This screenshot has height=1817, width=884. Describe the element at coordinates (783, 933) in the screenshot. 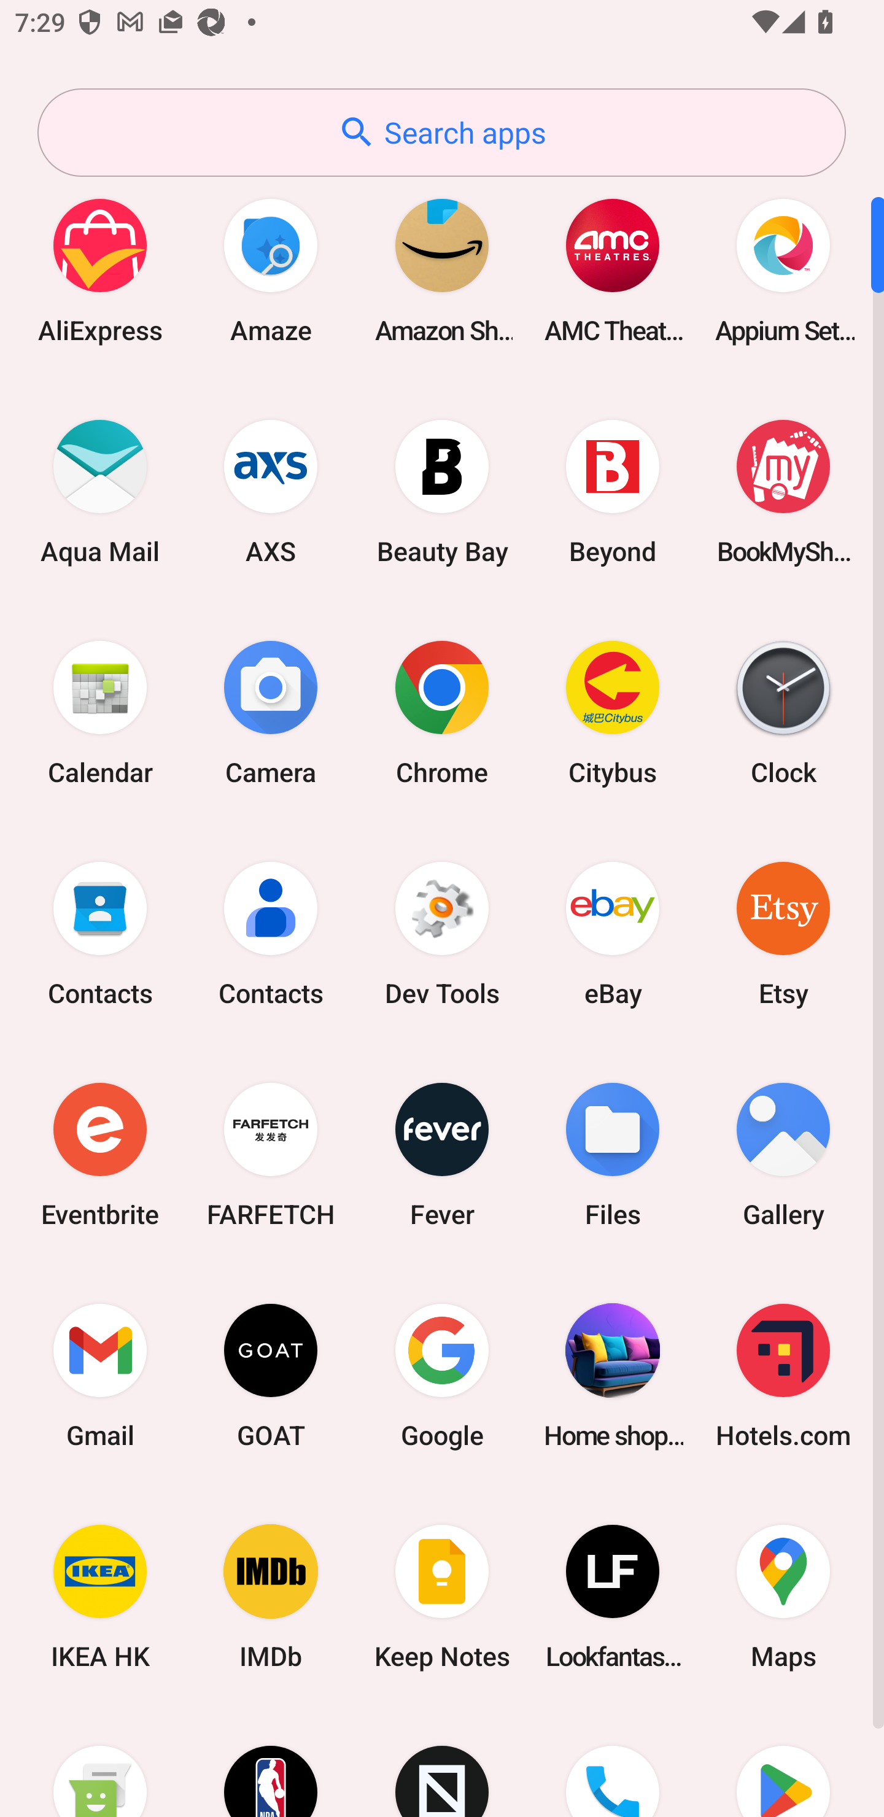

I see `Etsy` at that location.